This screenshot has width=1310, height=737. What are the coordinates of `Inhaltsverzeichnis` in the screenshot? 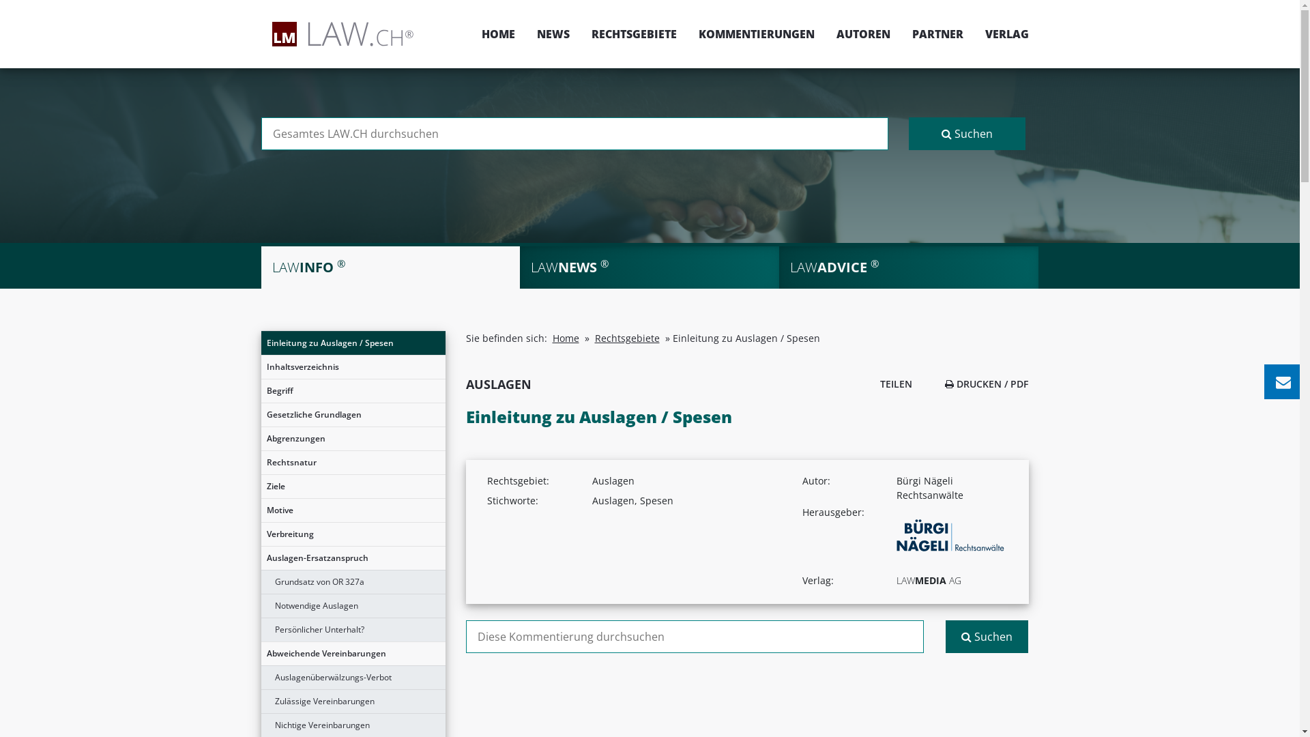 It's located at (353, 367).